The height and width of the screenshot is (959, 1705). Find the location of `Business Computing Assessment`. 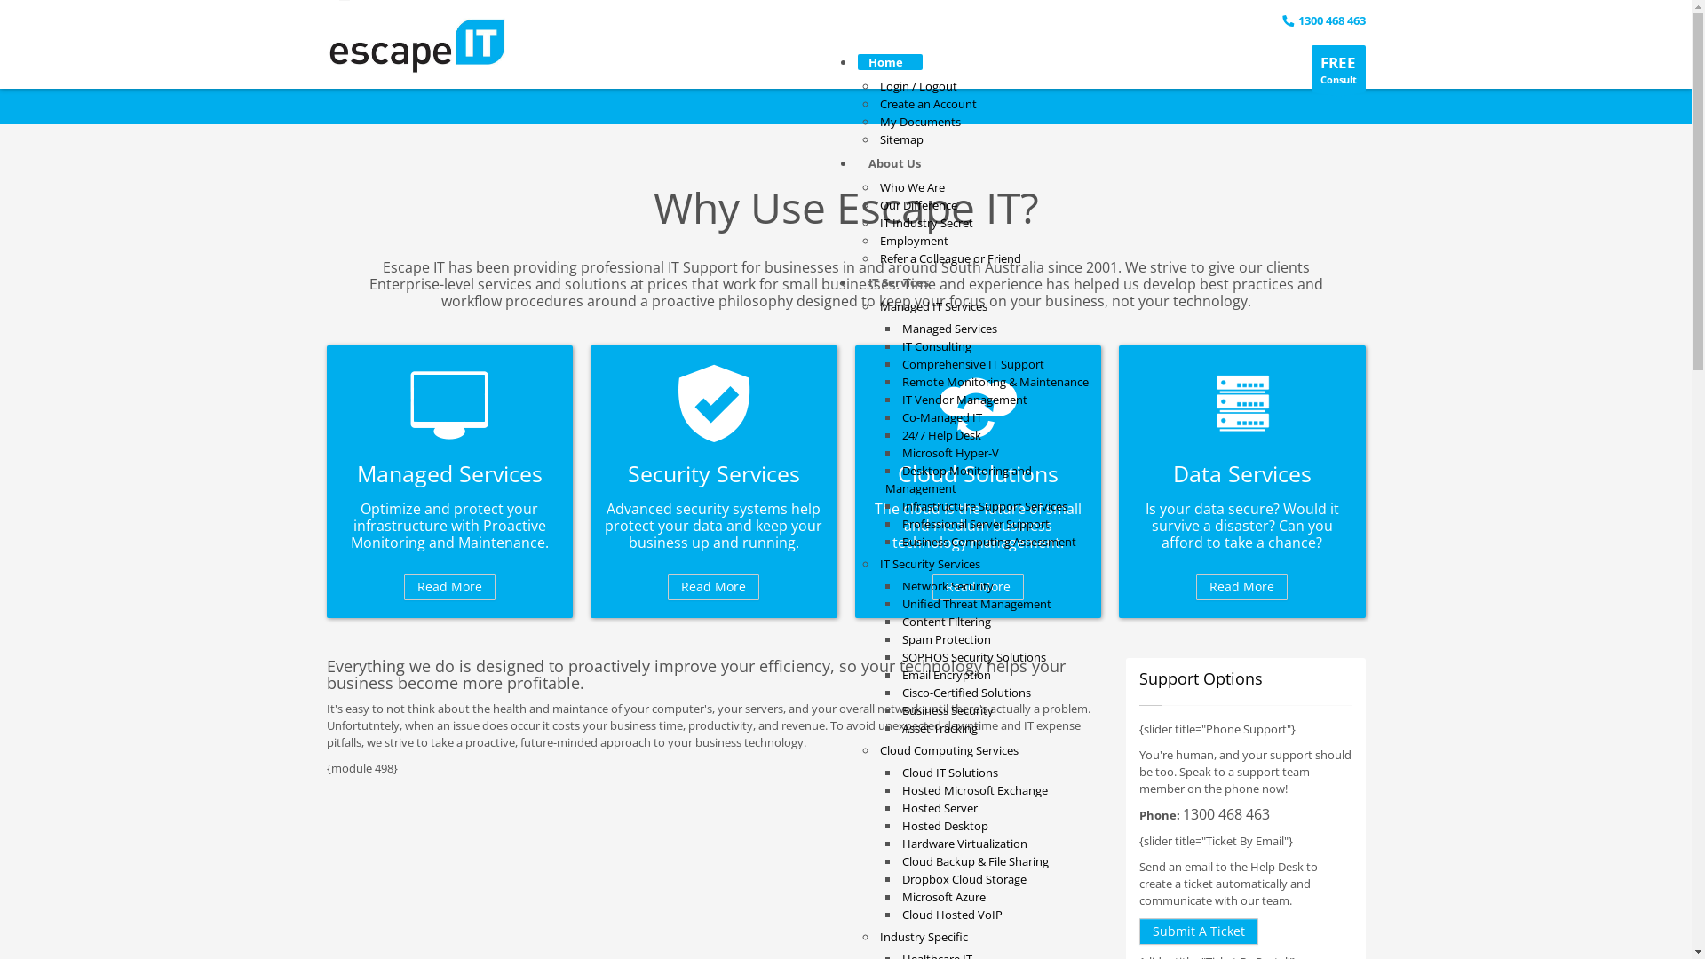

Business Computing Assessment is located at coordinates (989, 542).